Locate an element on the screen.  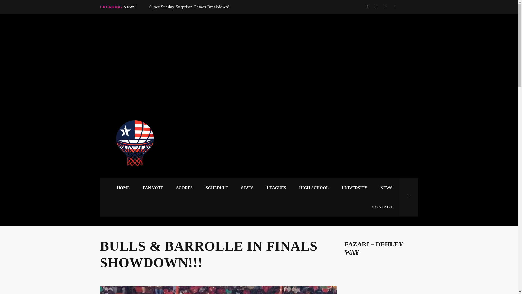
HOME is located at coordinates (123, 188).